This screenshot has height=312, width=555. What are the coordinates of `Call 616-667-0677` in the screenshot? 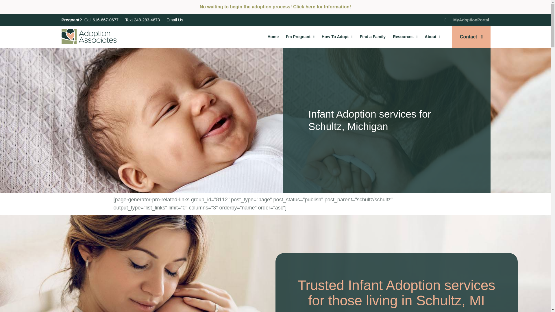 It's located at (101, 20).